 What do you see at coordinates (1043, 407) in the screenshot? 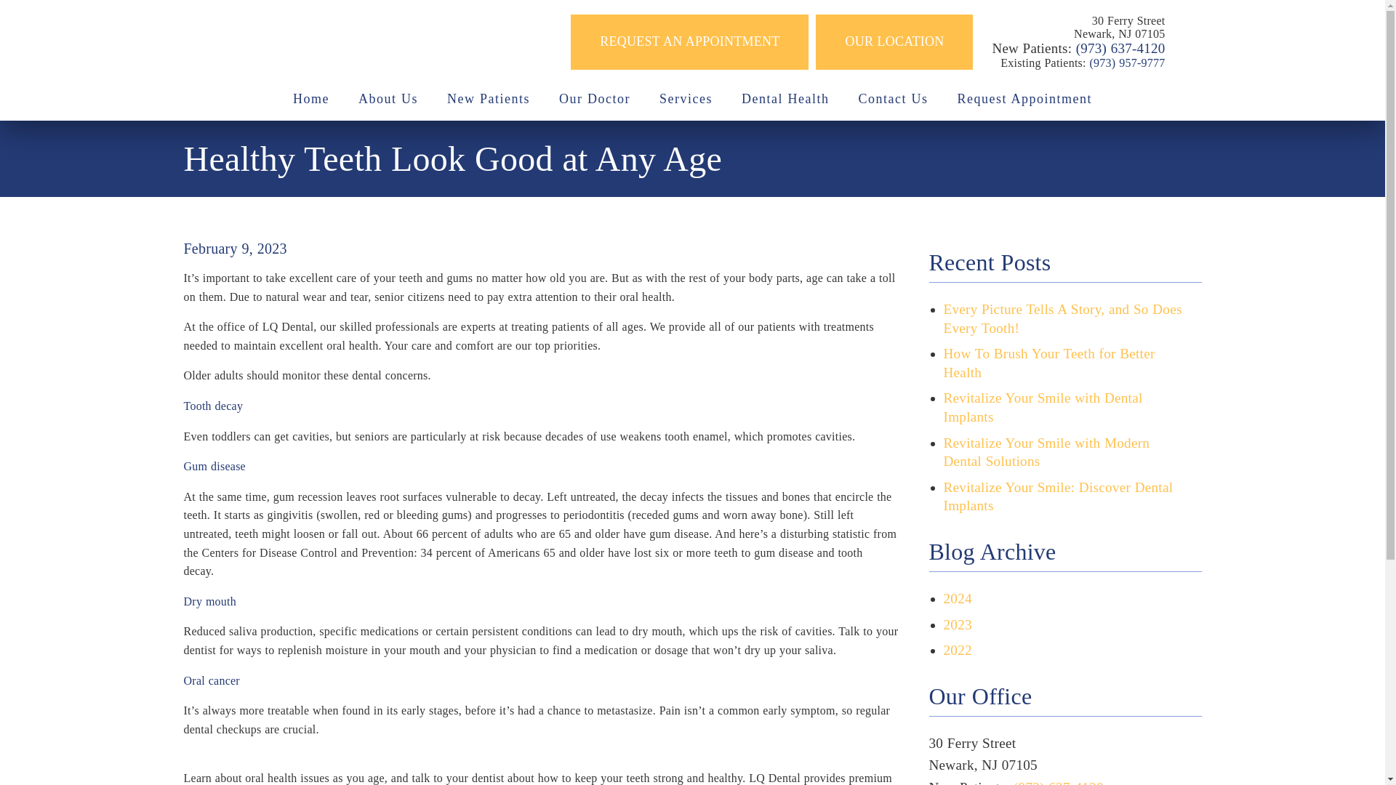
I see `Revitalize Your Smile with Dental Implants` at bounding box center [1043, 407].